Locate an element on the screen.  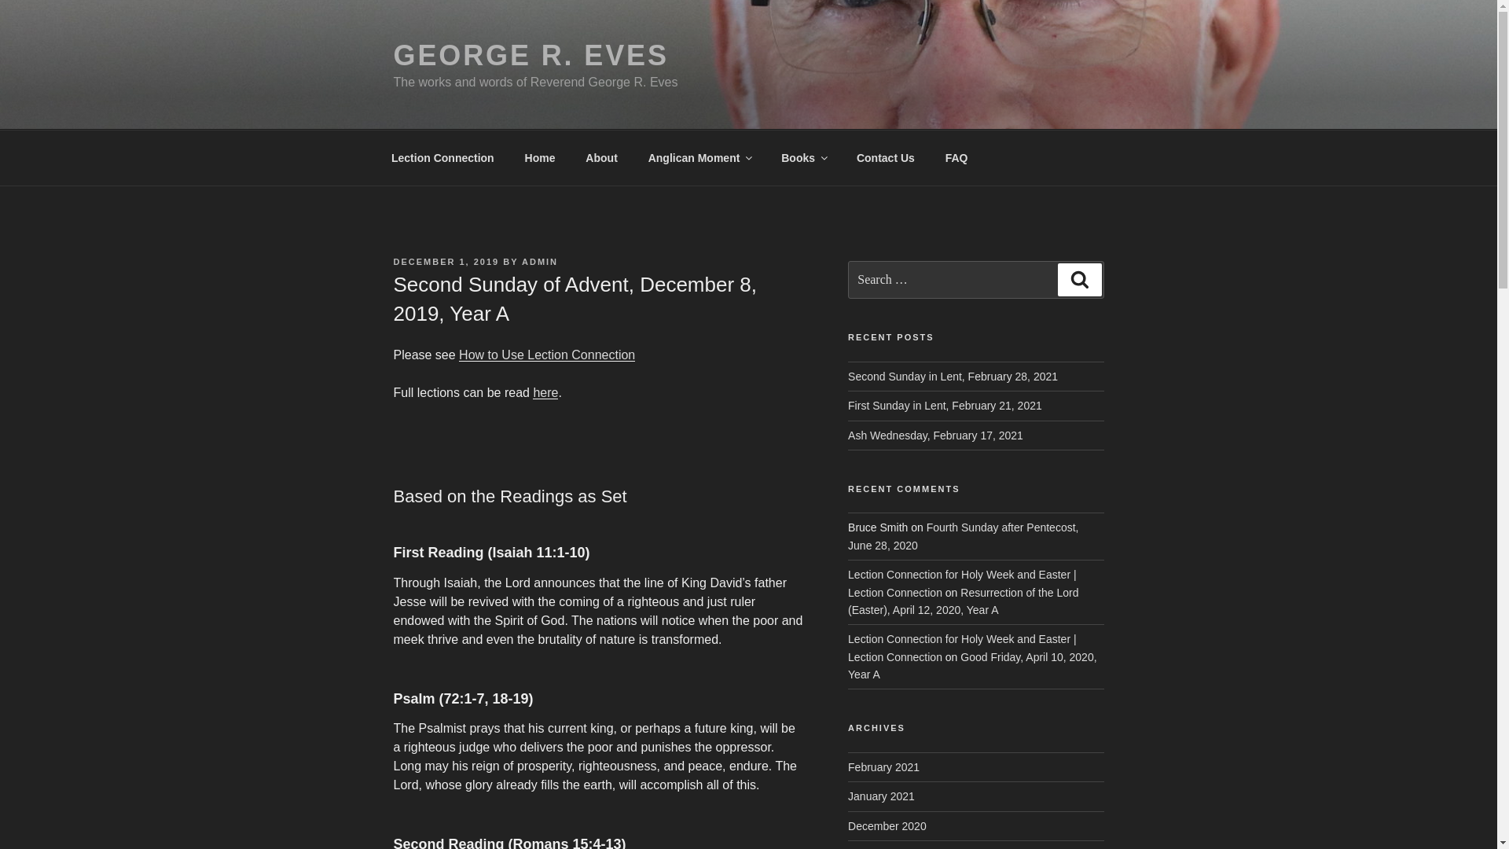
Second Sunday in Lent, February 28, 2021 is located at coordinates (953, 376).